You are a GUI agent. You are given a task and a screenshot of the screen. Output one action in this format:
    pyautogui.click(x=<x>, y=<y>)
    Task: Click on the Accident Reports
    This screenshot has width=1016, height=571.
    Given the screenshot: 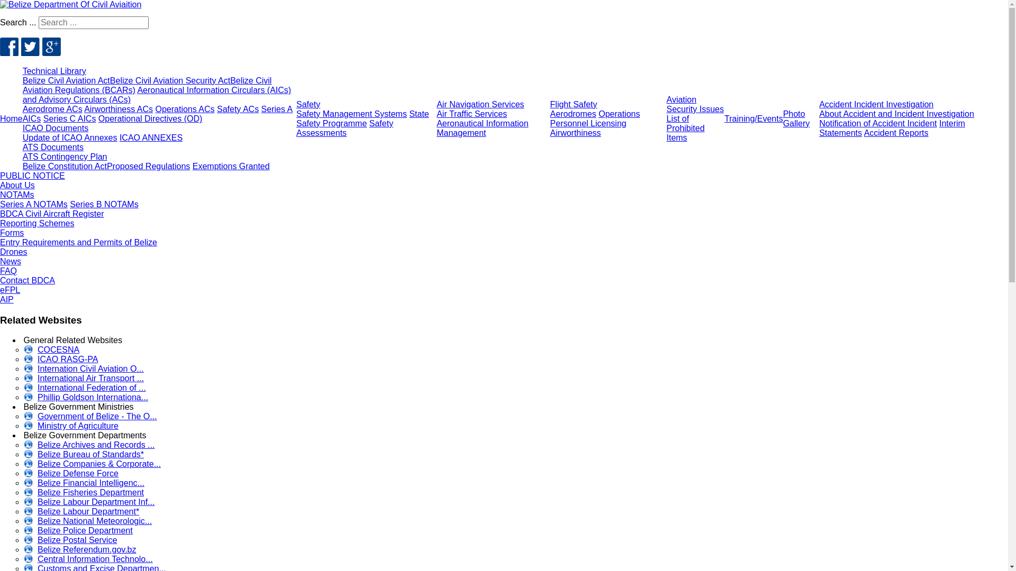 What is the action you would take?
    pyautogui.click(x=896, y=133)
    